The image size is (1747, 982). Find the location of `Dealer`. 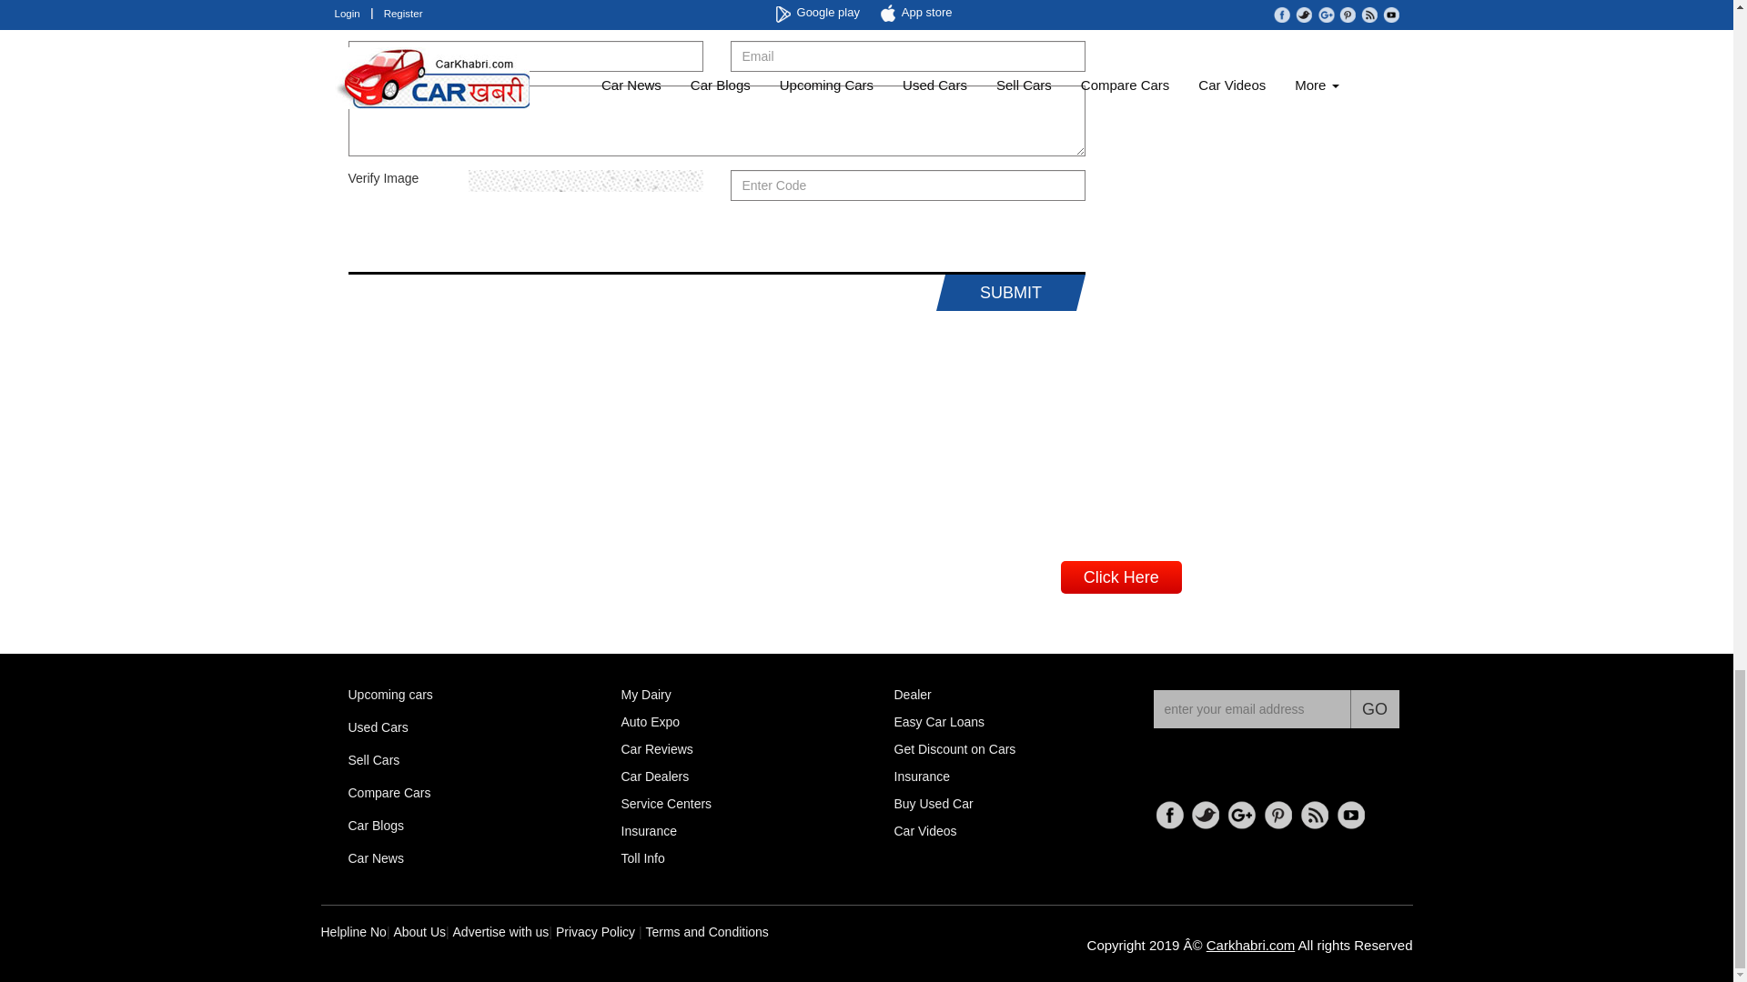

Dealer is located at coordinates (912, 695).